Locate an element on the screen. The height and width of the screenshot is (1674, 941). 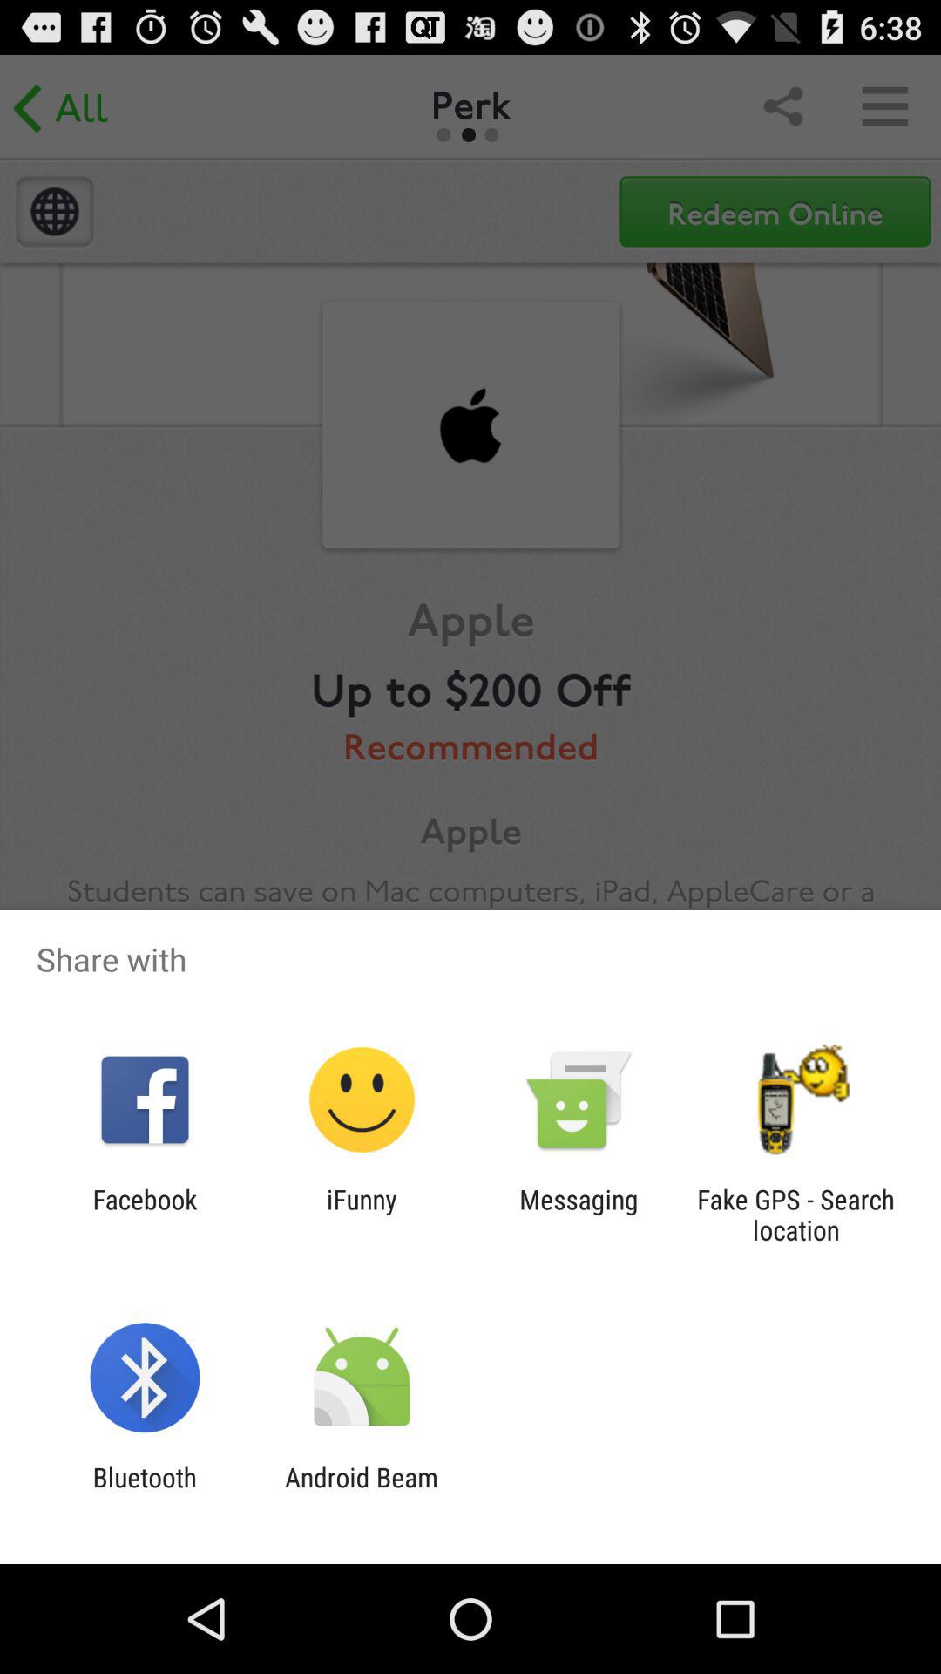
turn on icon next to fake gps search icon is located at coordinates (579, 1215).